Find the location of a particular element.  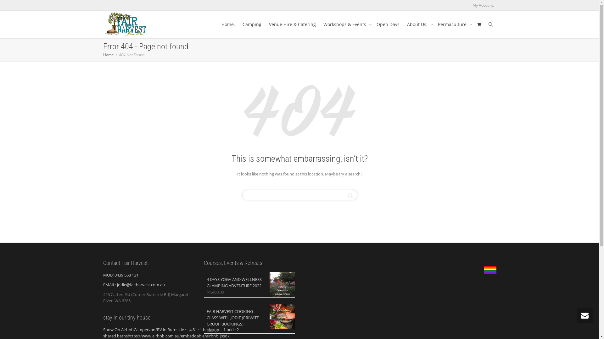

View cart is located at coordinates (479, 24).